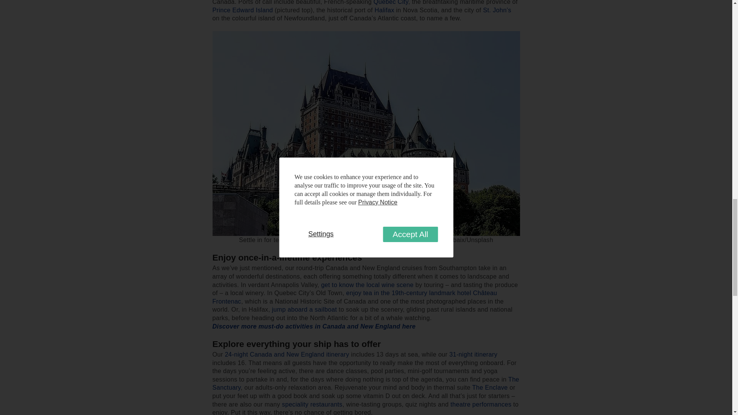 This screenshot has width=738, height=415. Describe the element at coordinates (367, 285) in the screenshot. I see `get to know the local wine scene` at that location.